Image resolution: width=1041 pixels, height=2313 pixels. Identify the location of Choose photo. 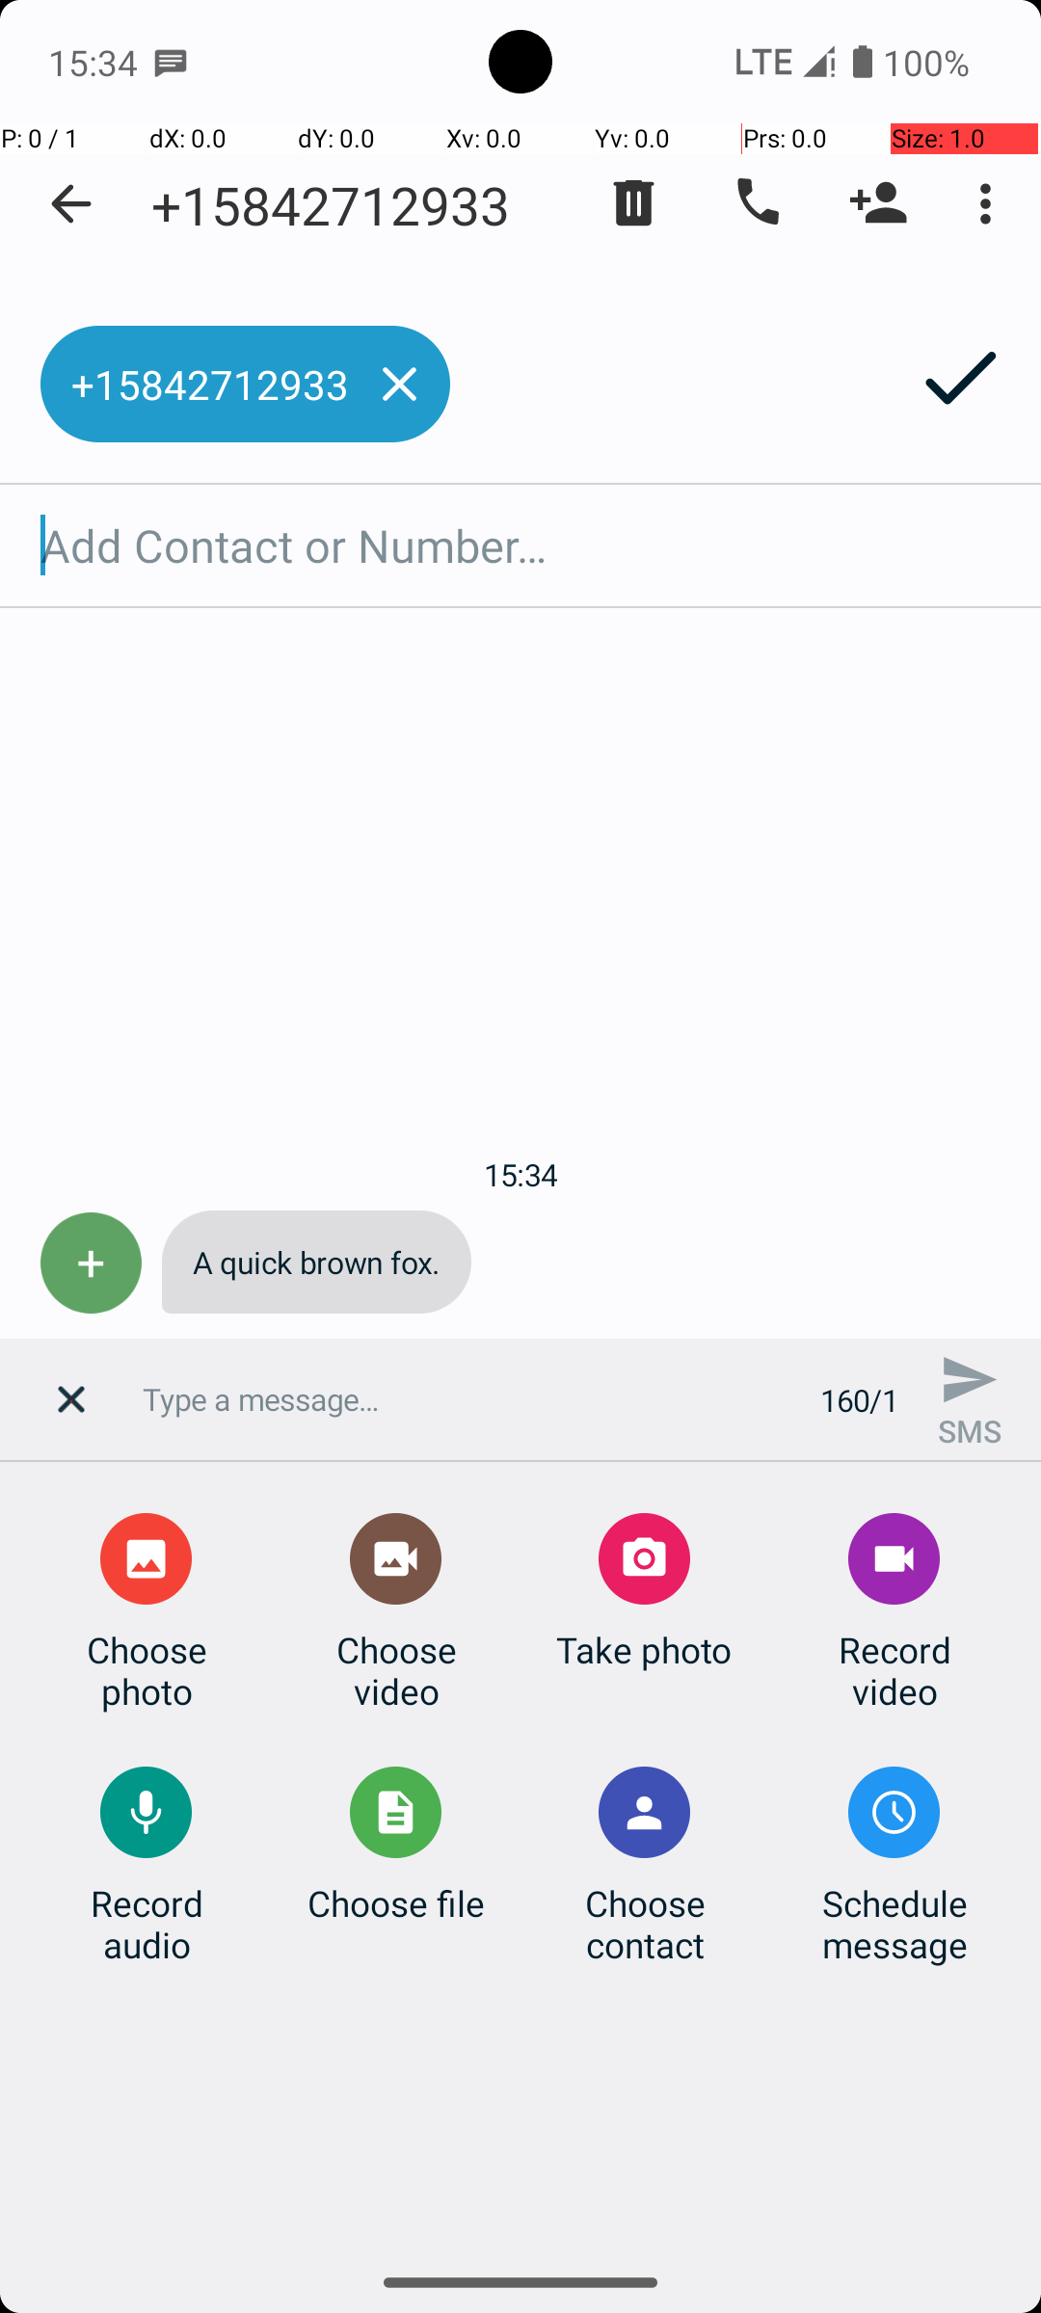
(147, 1670).